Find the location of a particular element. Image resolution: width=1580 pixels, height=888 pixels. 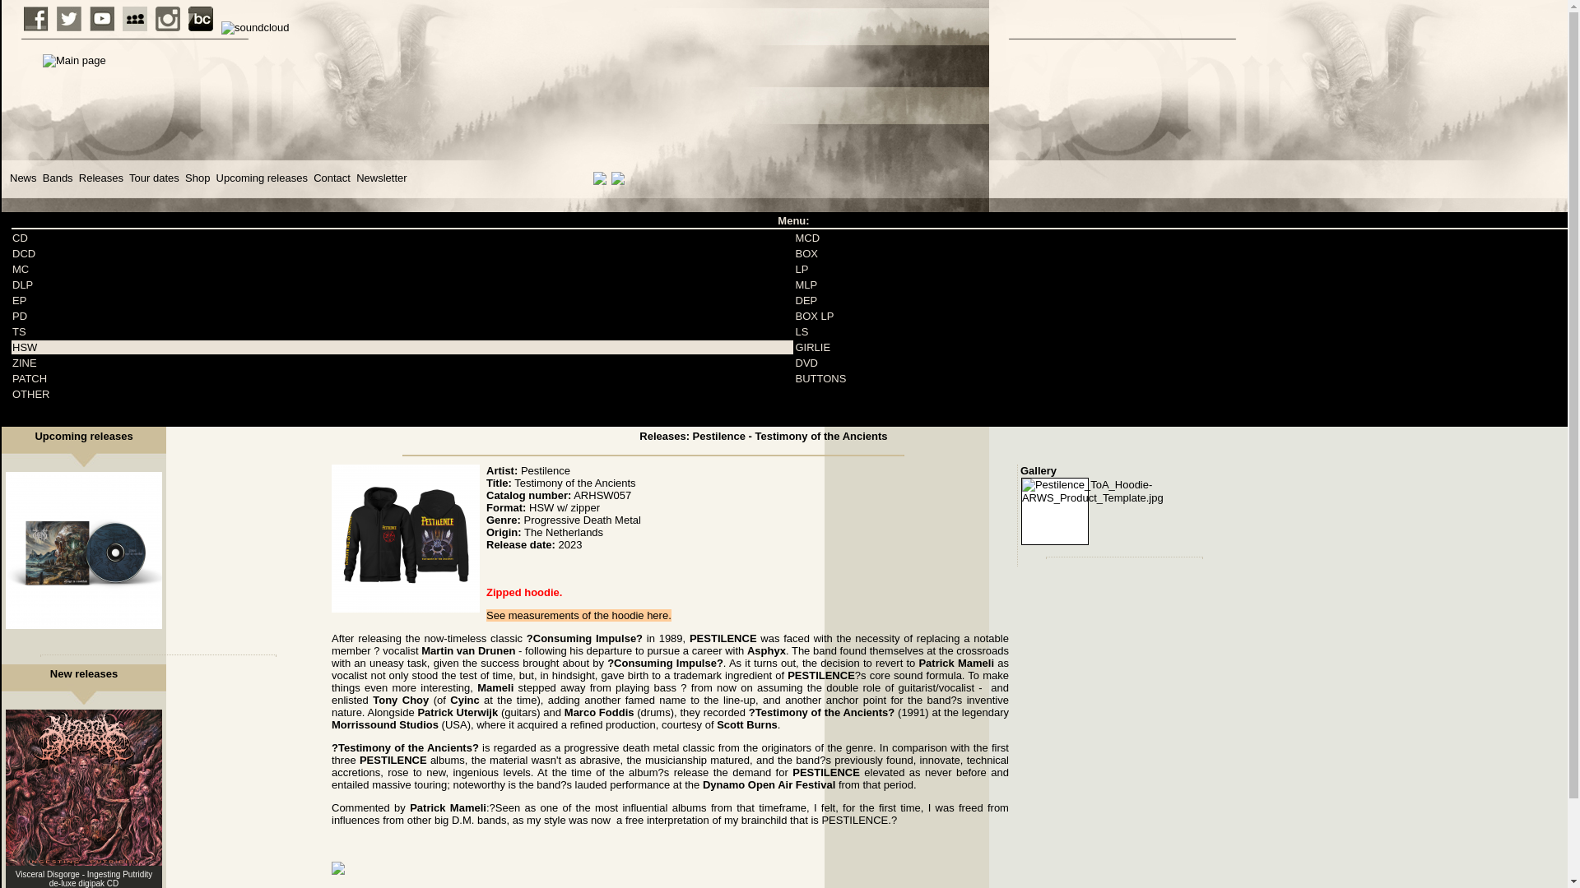

Shop is located at coordinates (197, 178).